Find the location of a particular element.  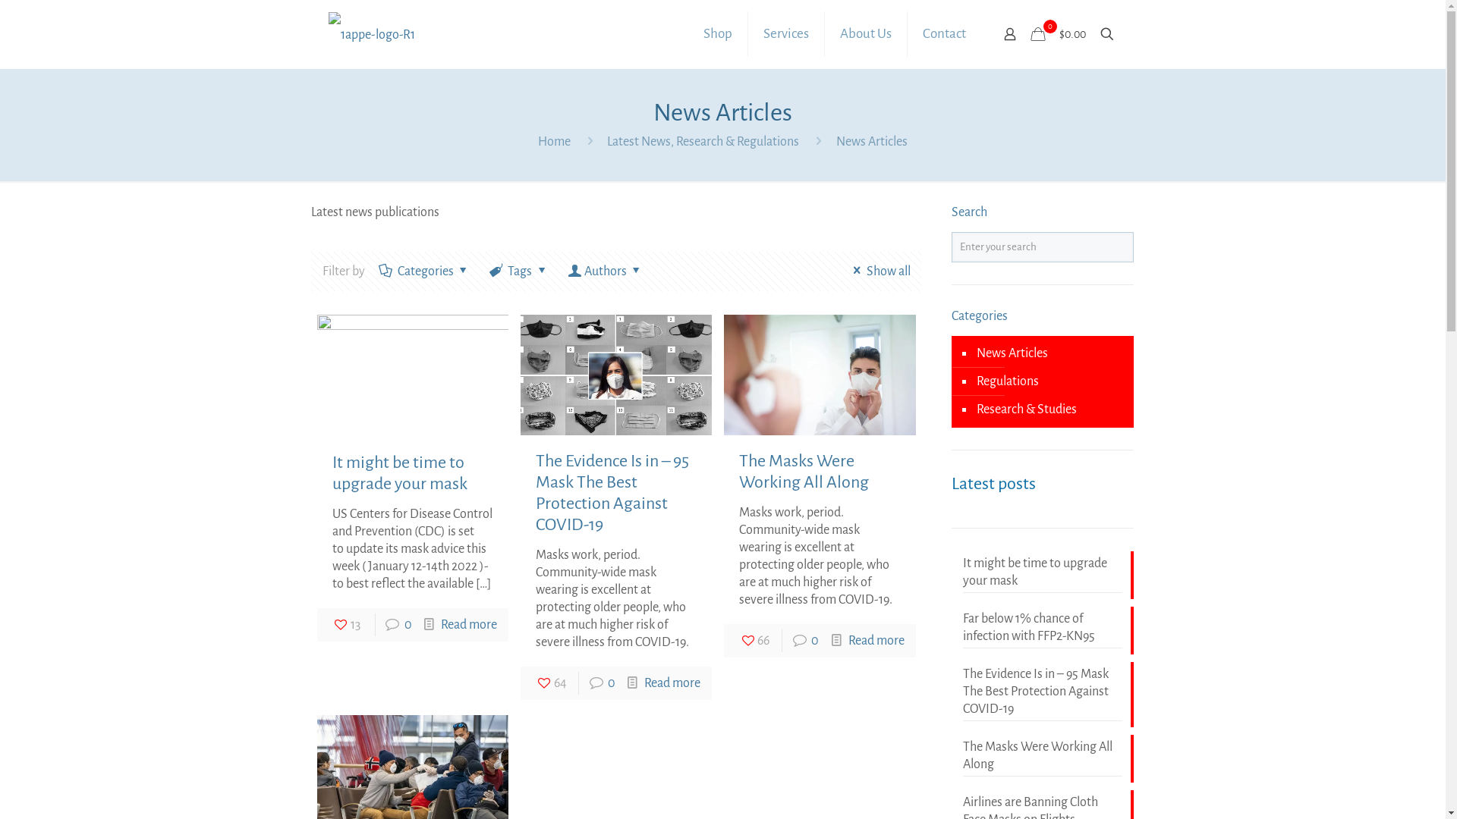

Categories is located at coordinates (426, 271).